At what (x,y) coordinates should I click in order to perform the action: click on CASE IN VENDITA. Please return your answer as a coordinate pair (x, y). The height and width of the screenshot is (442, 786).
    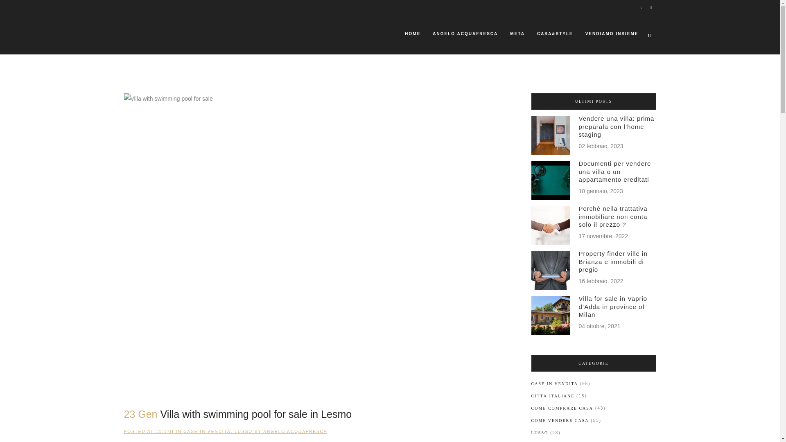
    Looking at the image, I should click on (206, 431).